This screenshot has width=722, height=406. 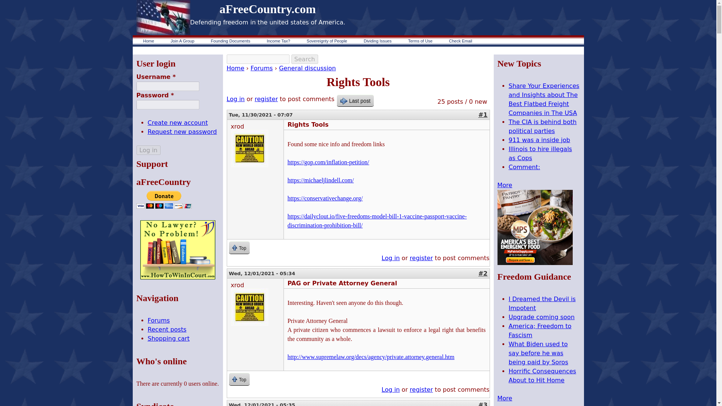 I want to click on Log in, so click(x=391, y=258).